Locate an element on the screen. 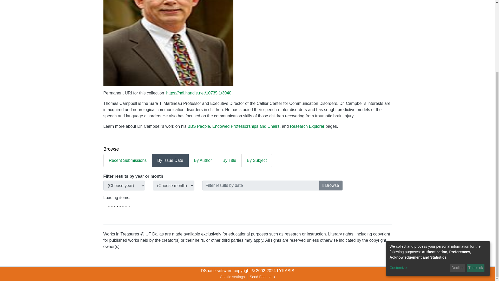  Cookie settings is located at coordinates (232, 277).